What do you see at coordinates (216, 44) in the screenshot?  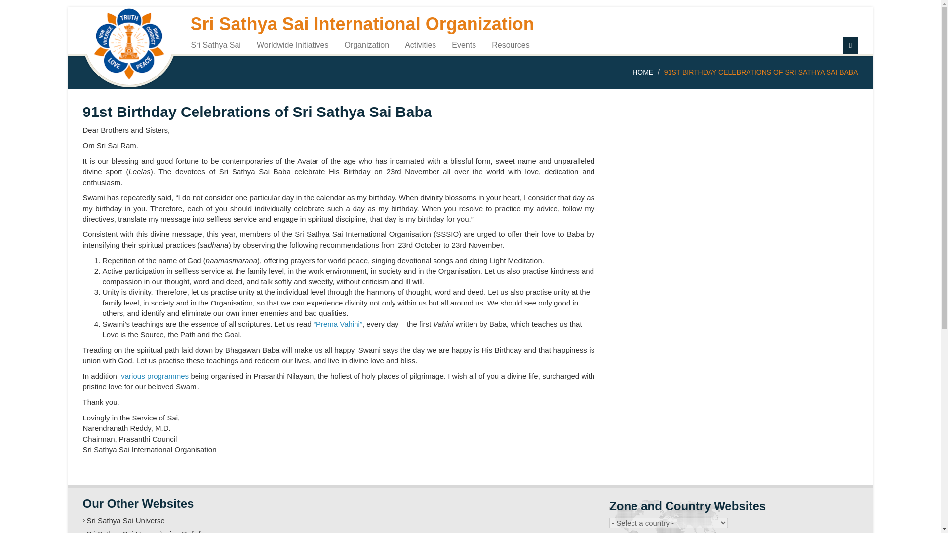 I see `Sri Sathya Sai` at bounding box center [216, 44].